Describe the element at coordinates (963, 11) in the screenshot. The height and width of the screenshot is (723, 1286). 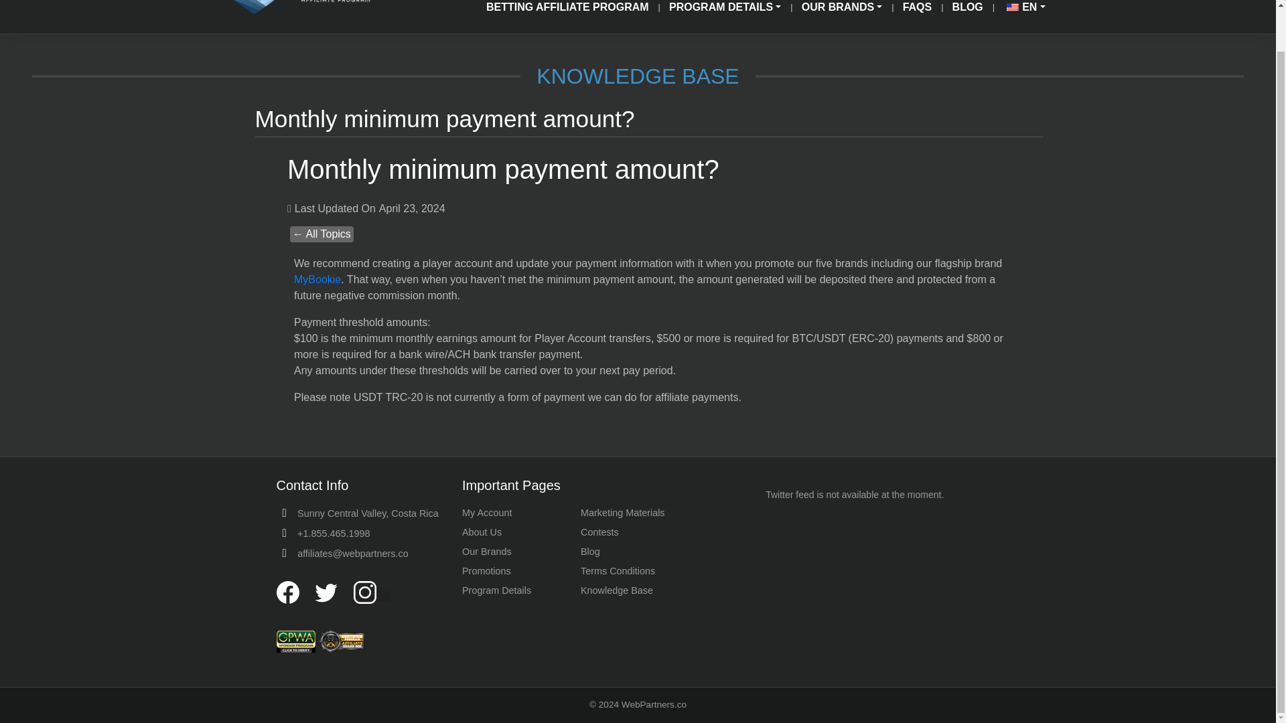
I see `BLOG` at that location.